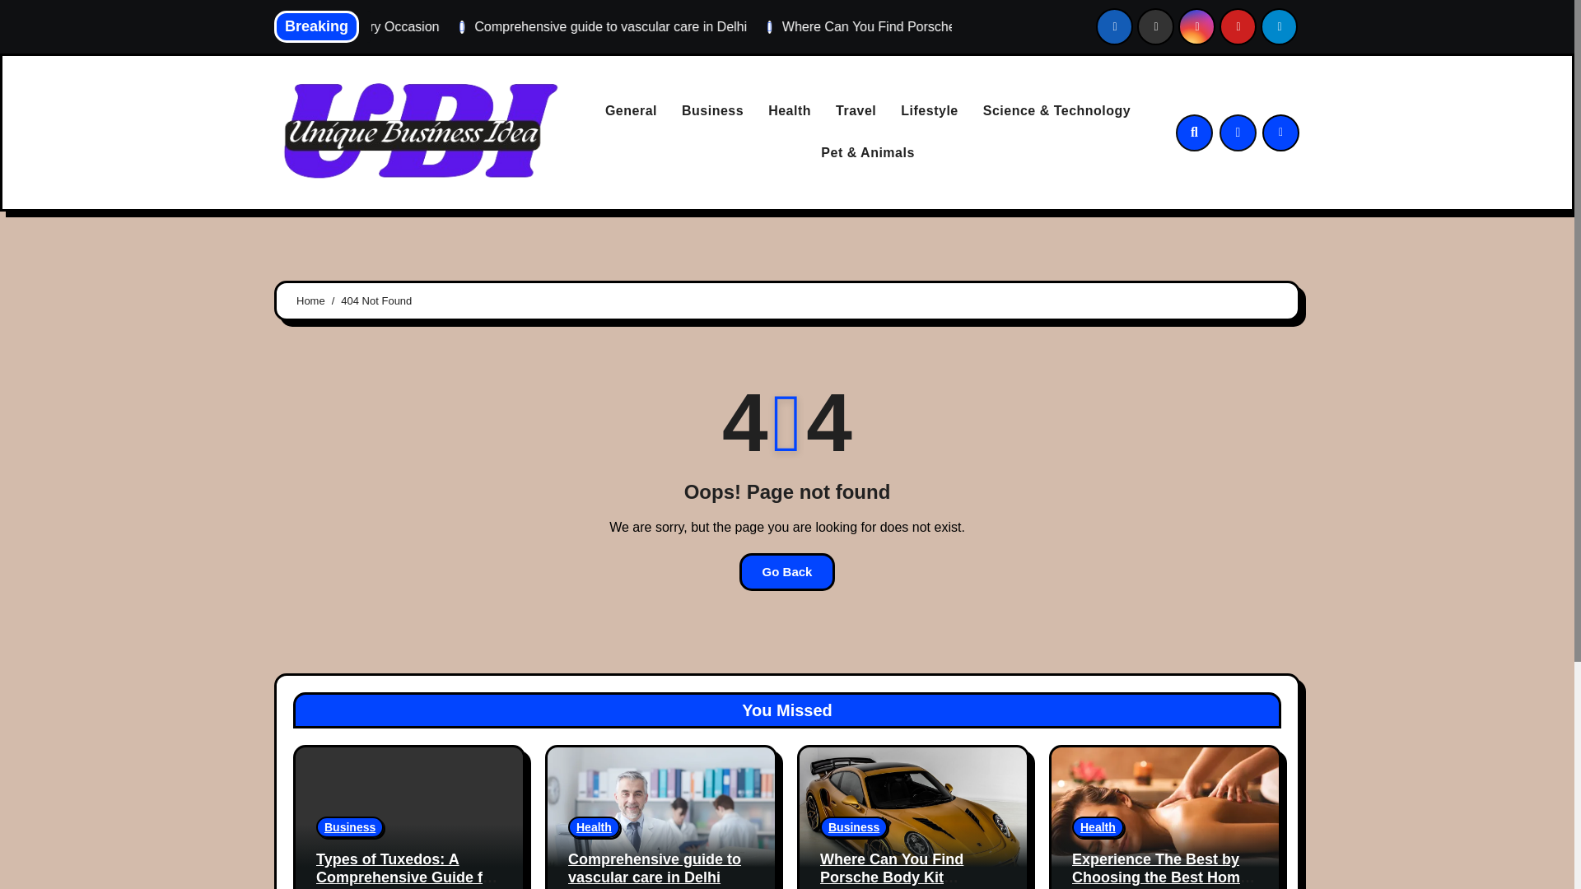 The image size is (1581, 889). What do you see at coordinates (350, 827) in the screenshot?
I see `Business` at bounding box center [350, 827].